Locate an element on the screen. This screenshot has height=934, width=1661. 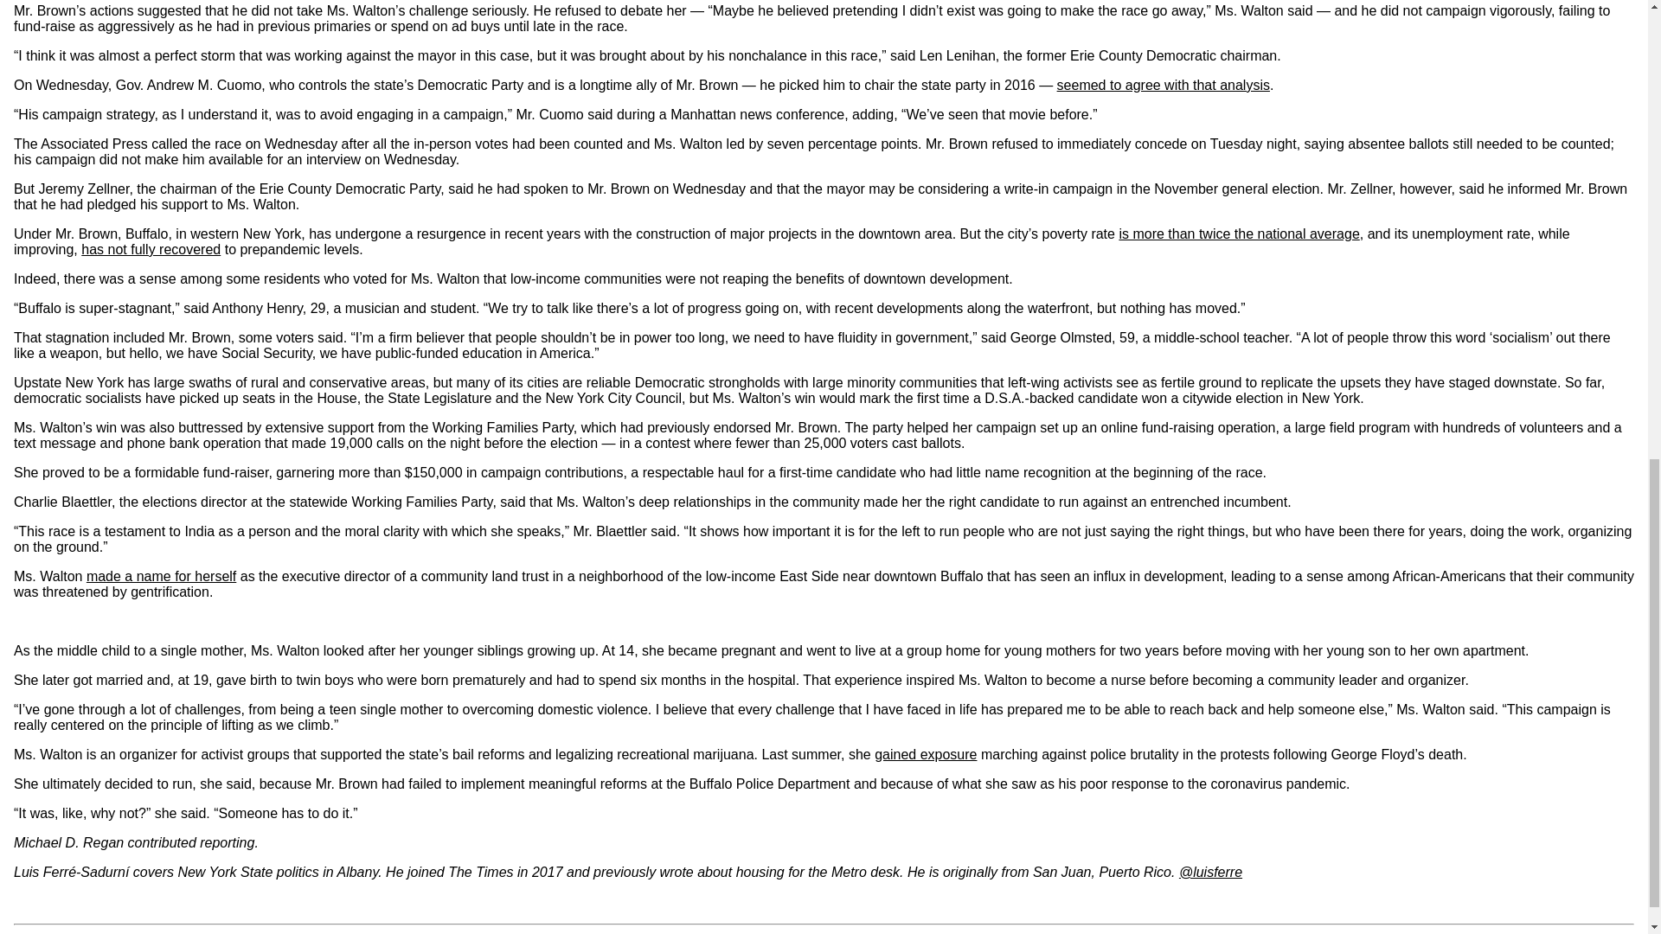
gained exposure is located at coordinates (926, 754).